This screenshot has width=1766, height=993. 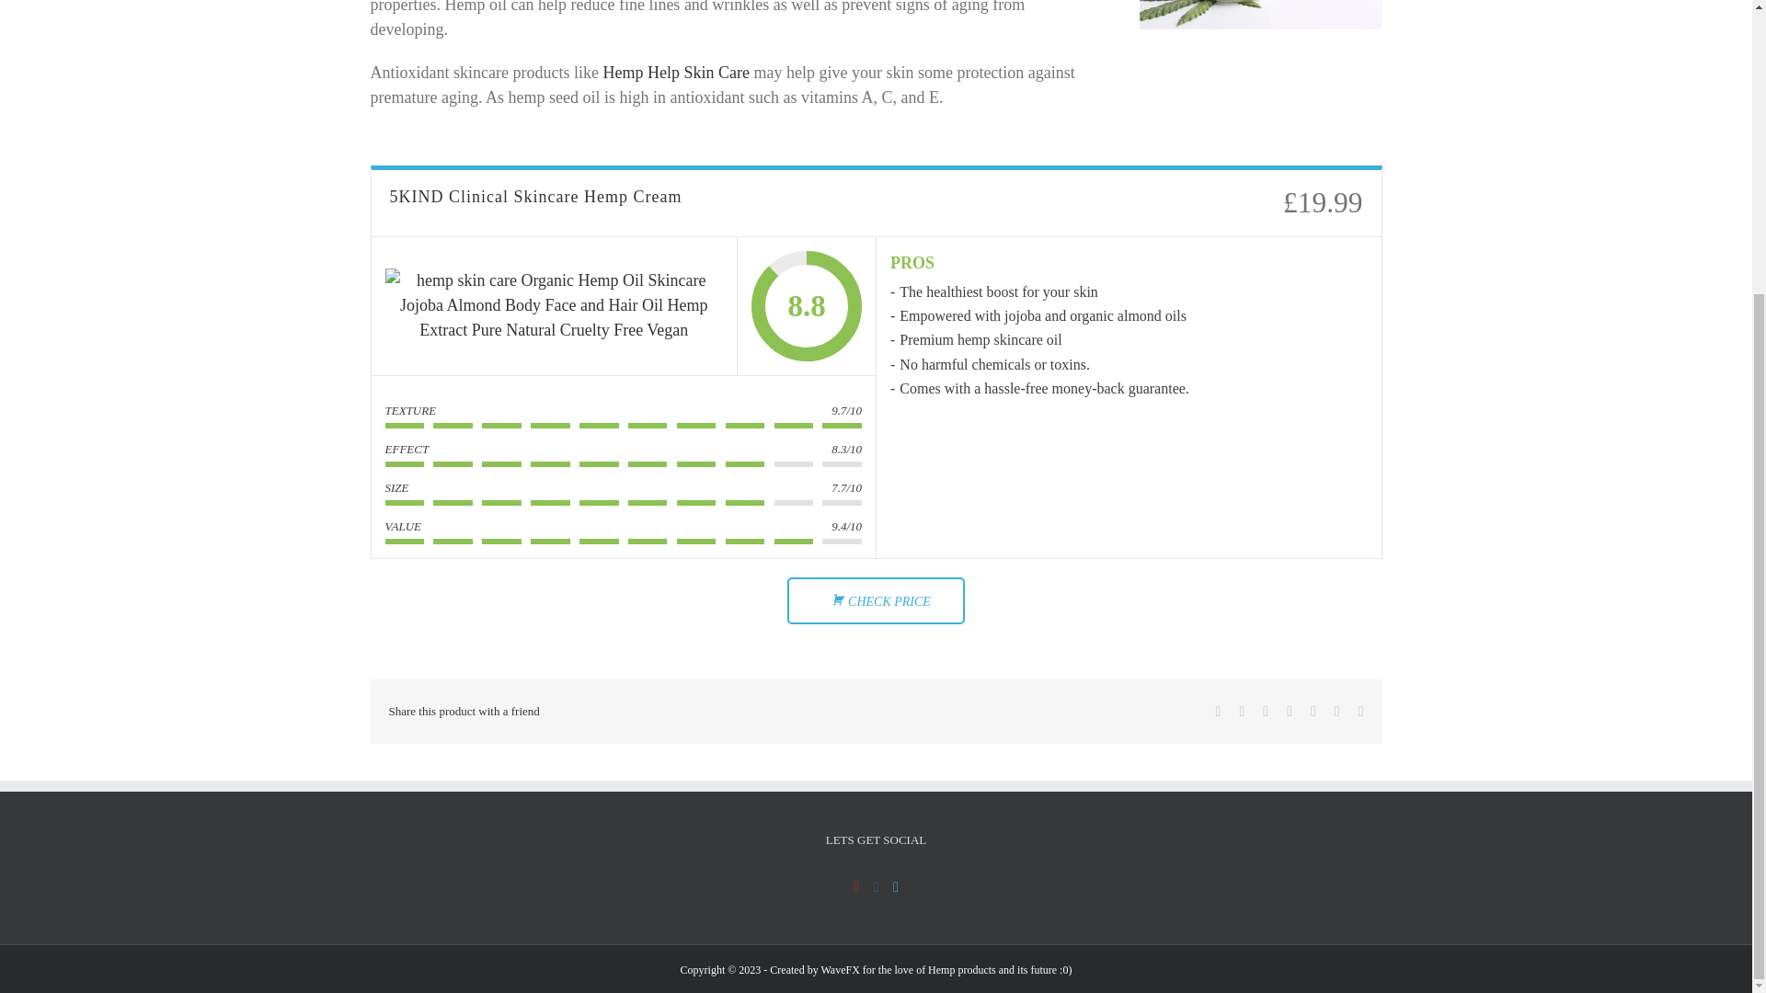 I want to click on 5KIND Clinical Skincare Hemp Cream, so click(x=554, y=305).